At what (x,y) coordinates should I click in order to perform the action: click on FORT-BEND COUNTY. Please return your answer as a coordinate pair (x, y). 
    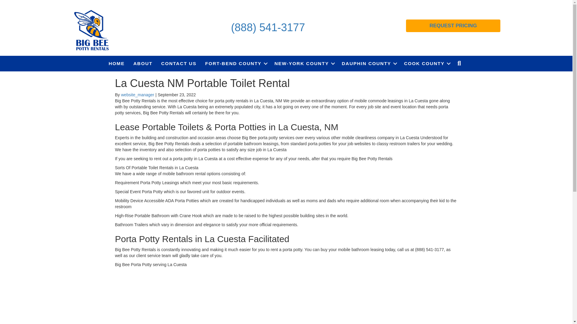
    Looking at the image, I should click on (235, 63).